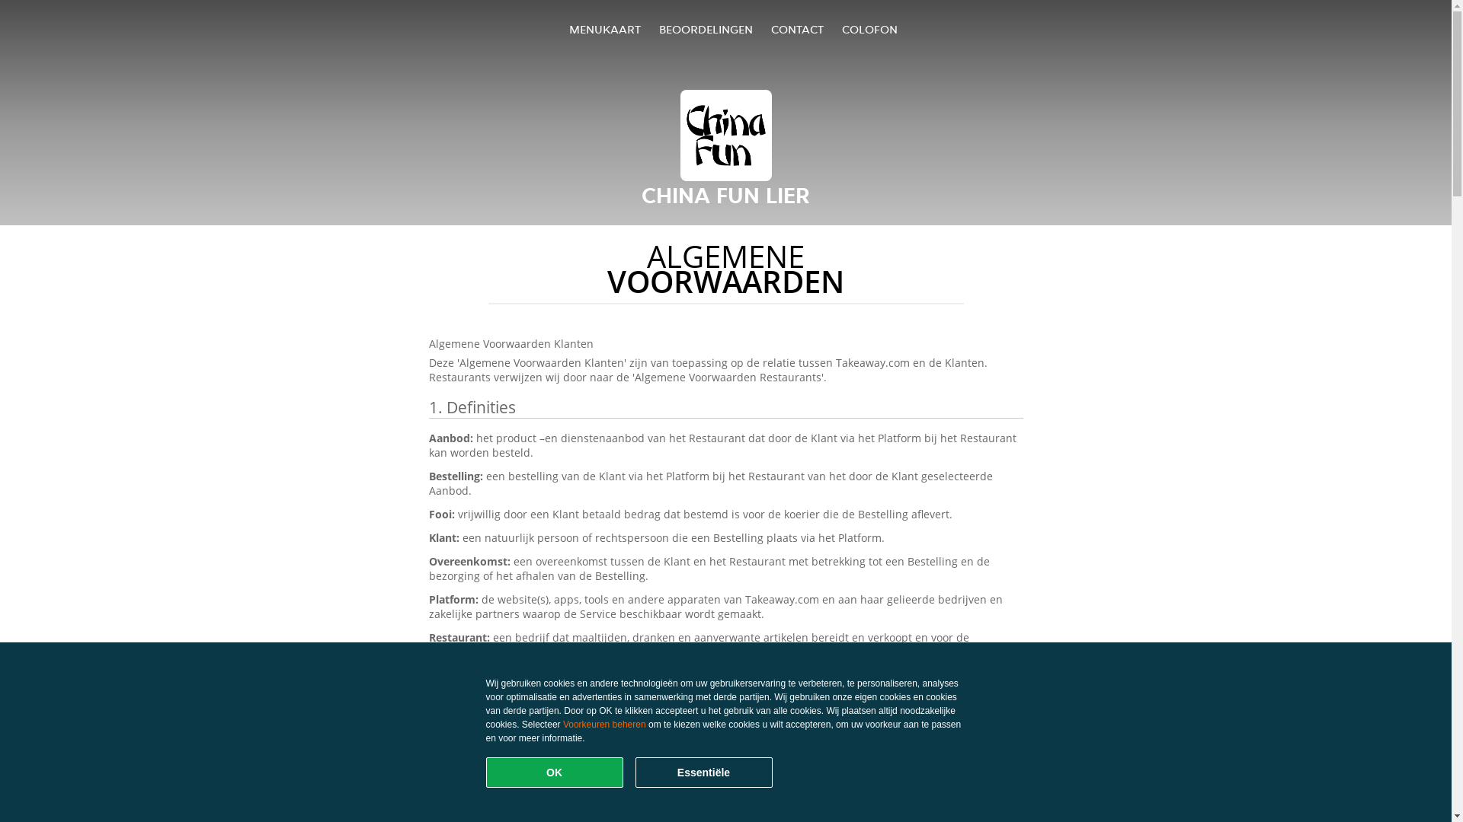 The height and width of the screenshot is (822, 1463). What do you see at coordinates (706, 29) in the screenshot?
I see `BEOORDELINGEN` at bounding box center [706, 29].